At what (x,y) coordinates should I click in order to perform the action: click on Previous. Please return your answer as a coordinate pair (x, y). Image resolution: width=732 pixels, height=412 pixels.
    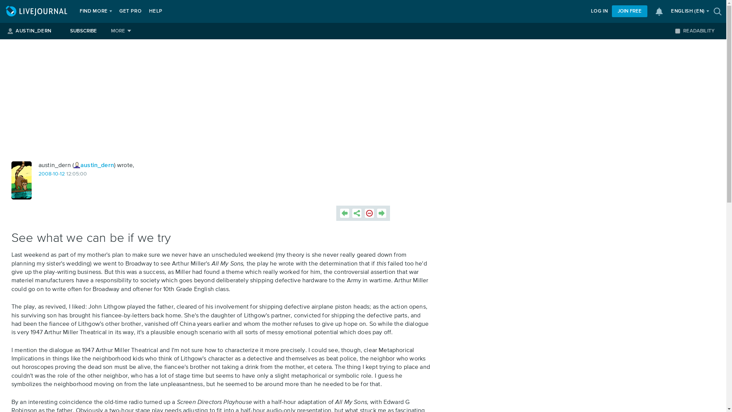
    Looking at the image, I should click on (345, 213).